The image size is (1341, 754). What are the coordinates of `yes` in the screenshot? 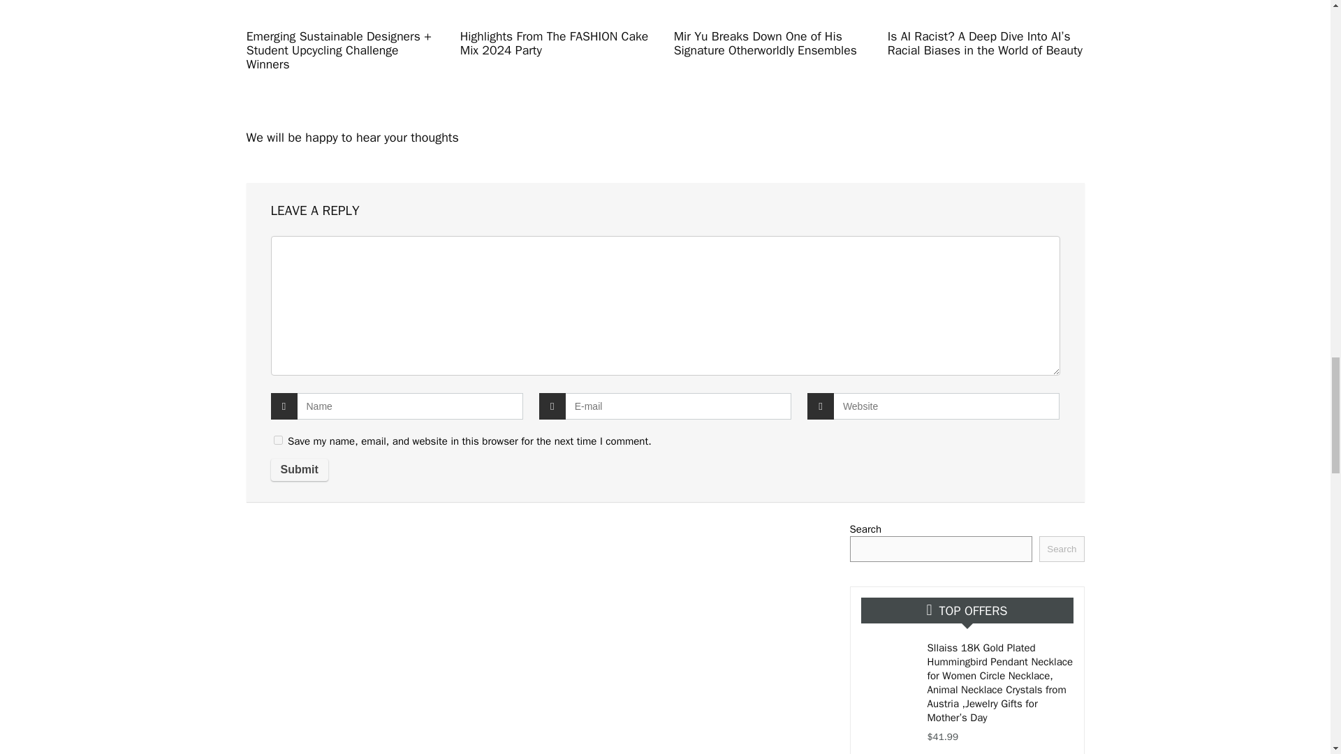 It's located at (278, 440).